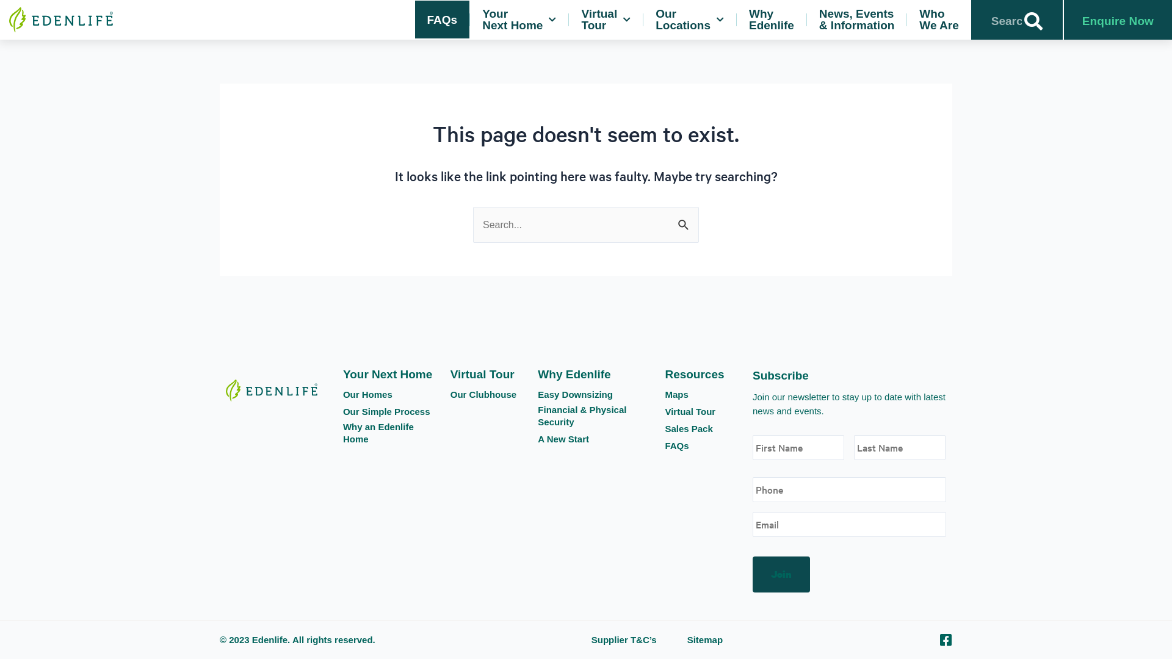 Image resolution: width=1172 pixels, height=659 pixels. What do you see at coordinates (946, 640) in the screenshot?
I see `Facebook-square` at bounding box center [946, 640].